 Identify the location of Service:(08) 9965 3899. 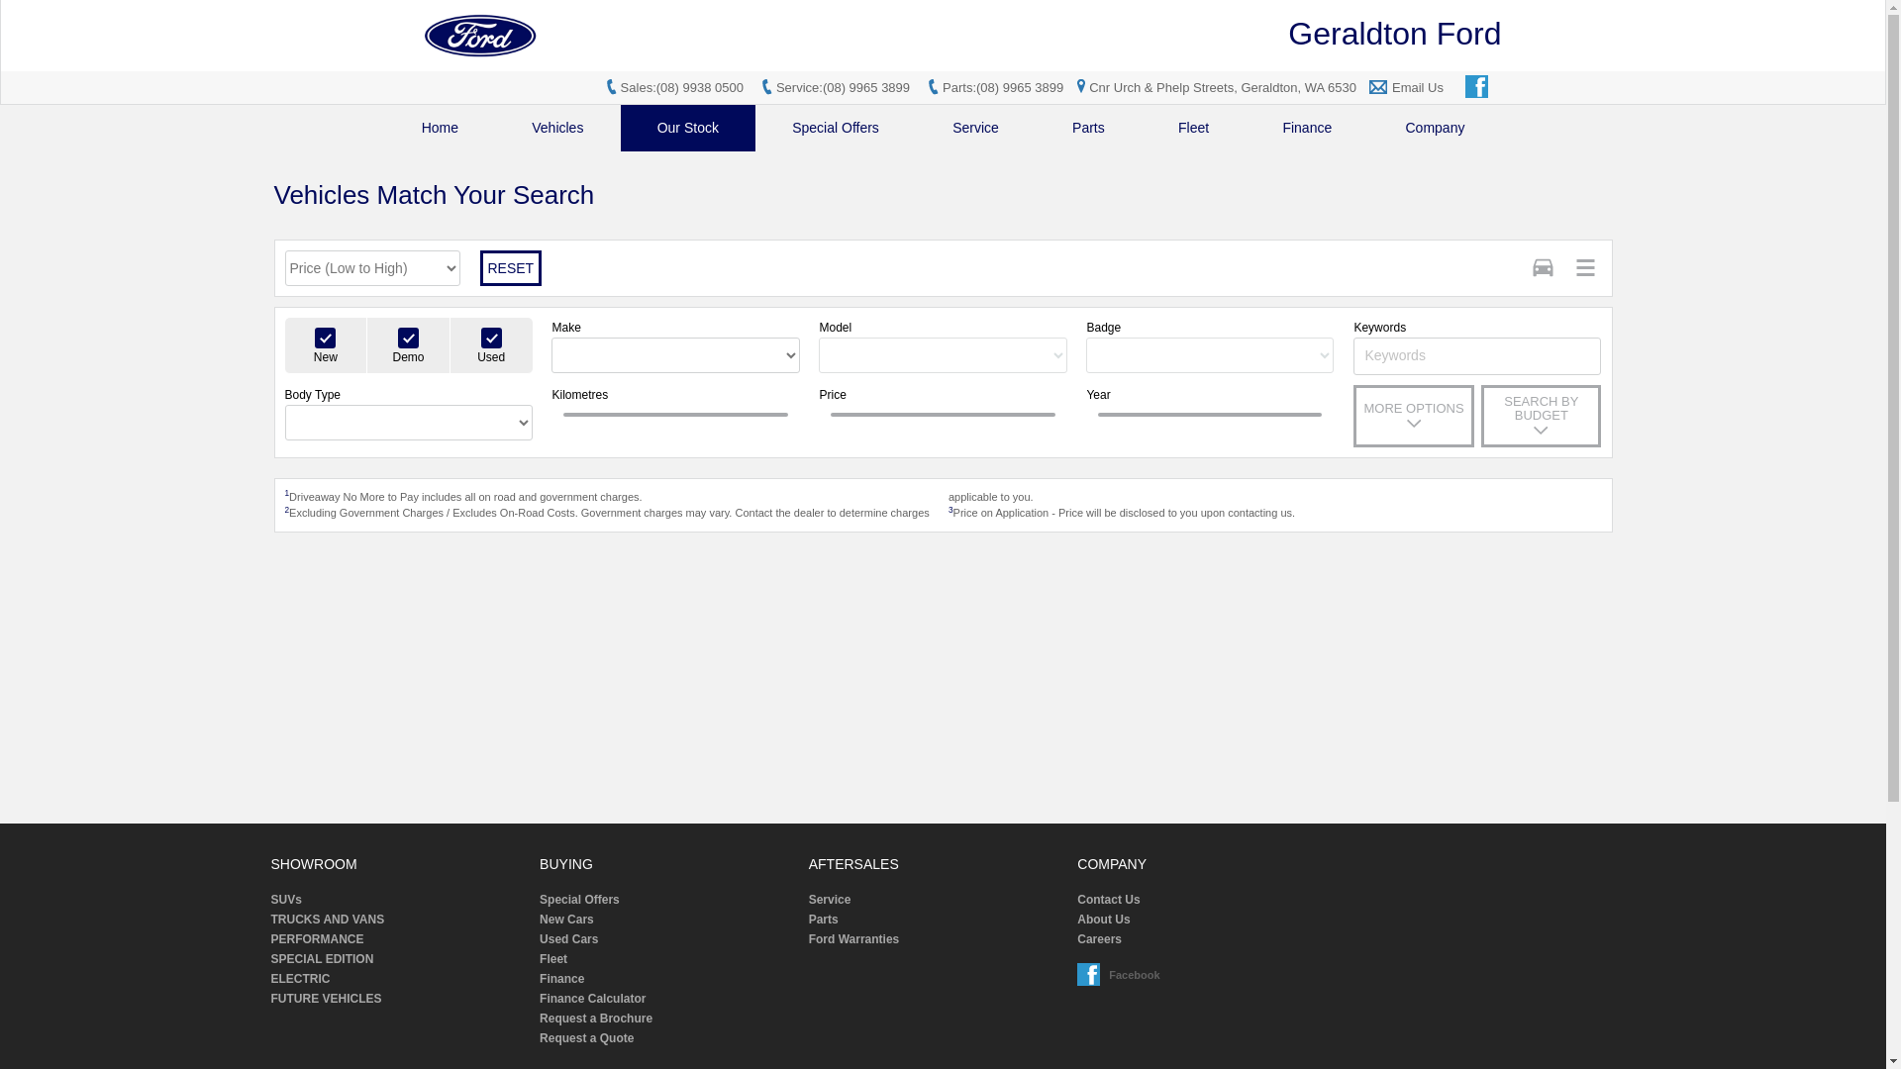
(844, 87).